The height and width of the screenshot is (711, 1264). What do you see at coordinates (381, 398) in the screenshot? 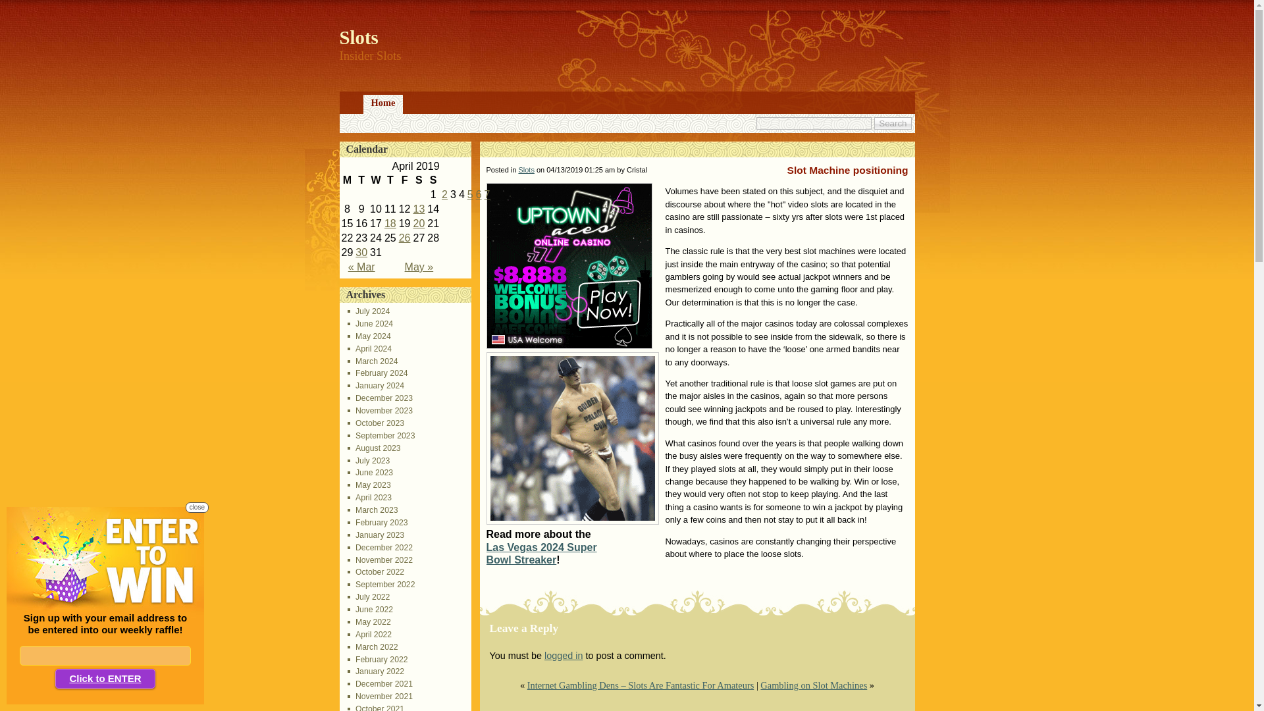
I see `December 2023` at bounding box center [381, 398].